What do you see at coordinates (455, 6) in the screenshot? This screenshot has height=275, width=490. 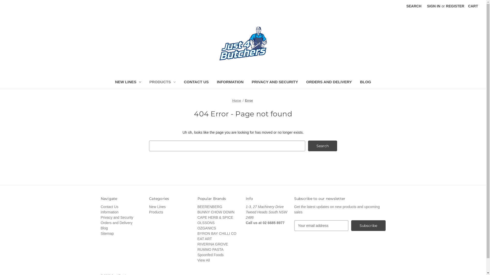 I see `REGISTER` at bounding box center [455, 6].